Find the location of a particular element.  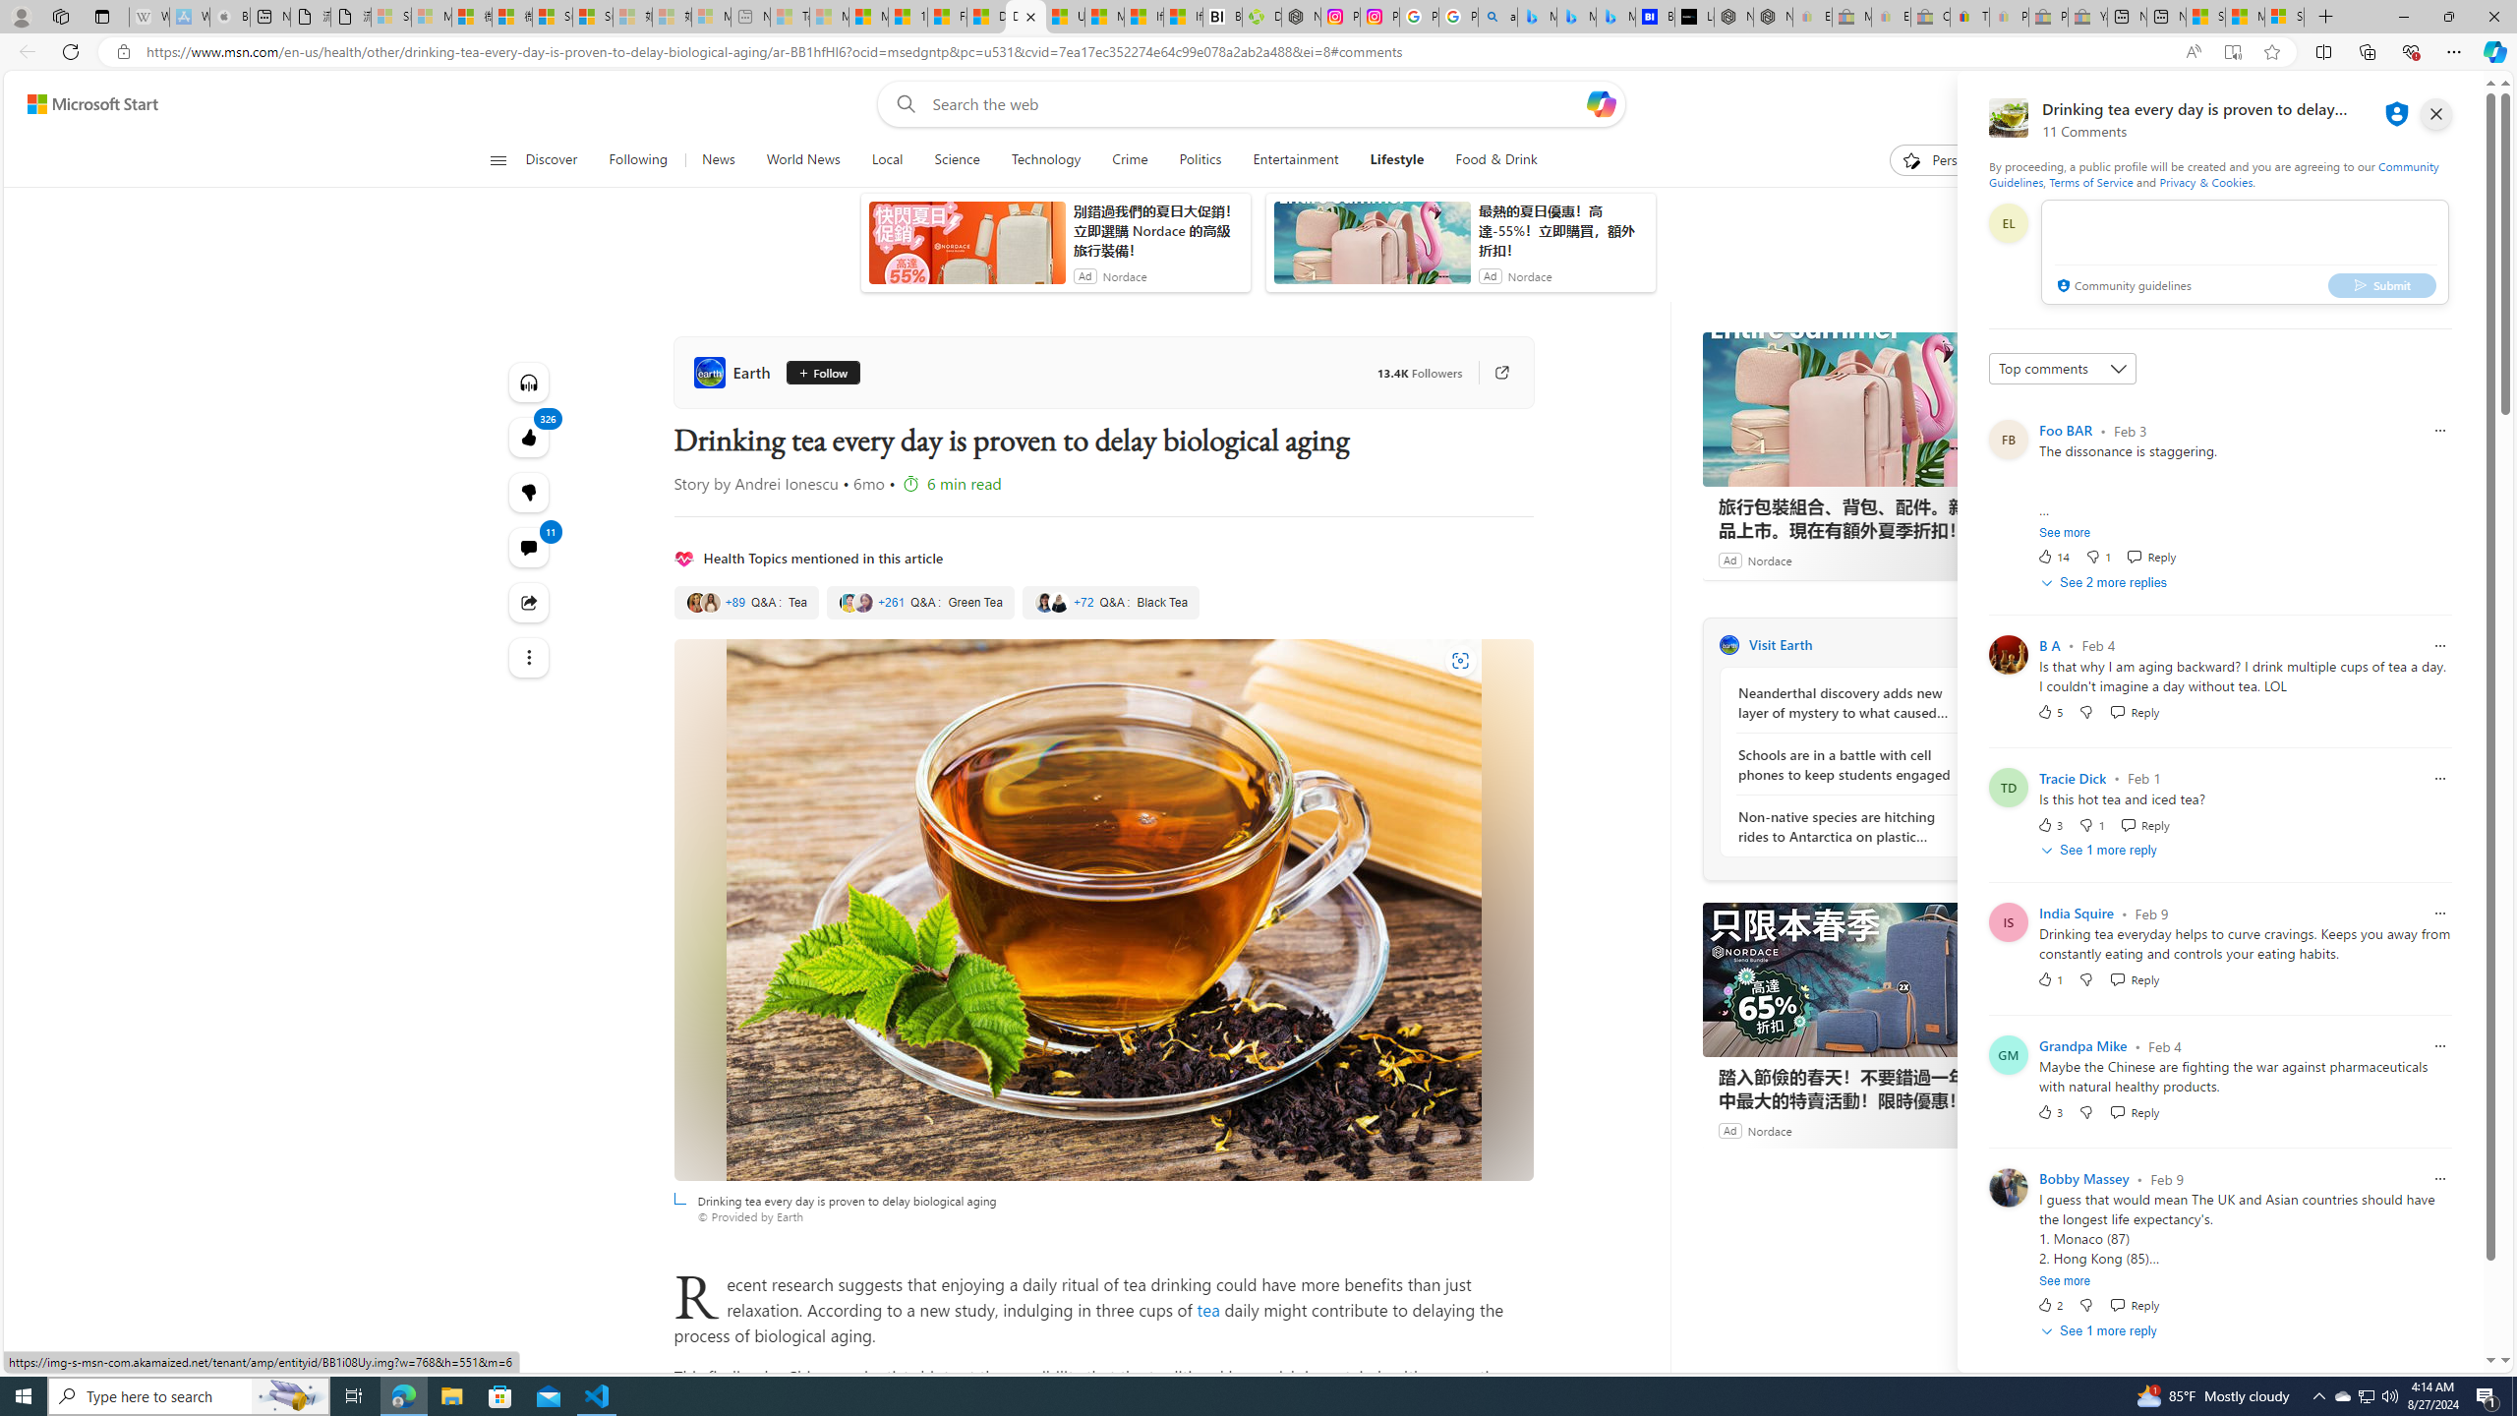

See 2 more replies is located at coordinates (2106, 582).